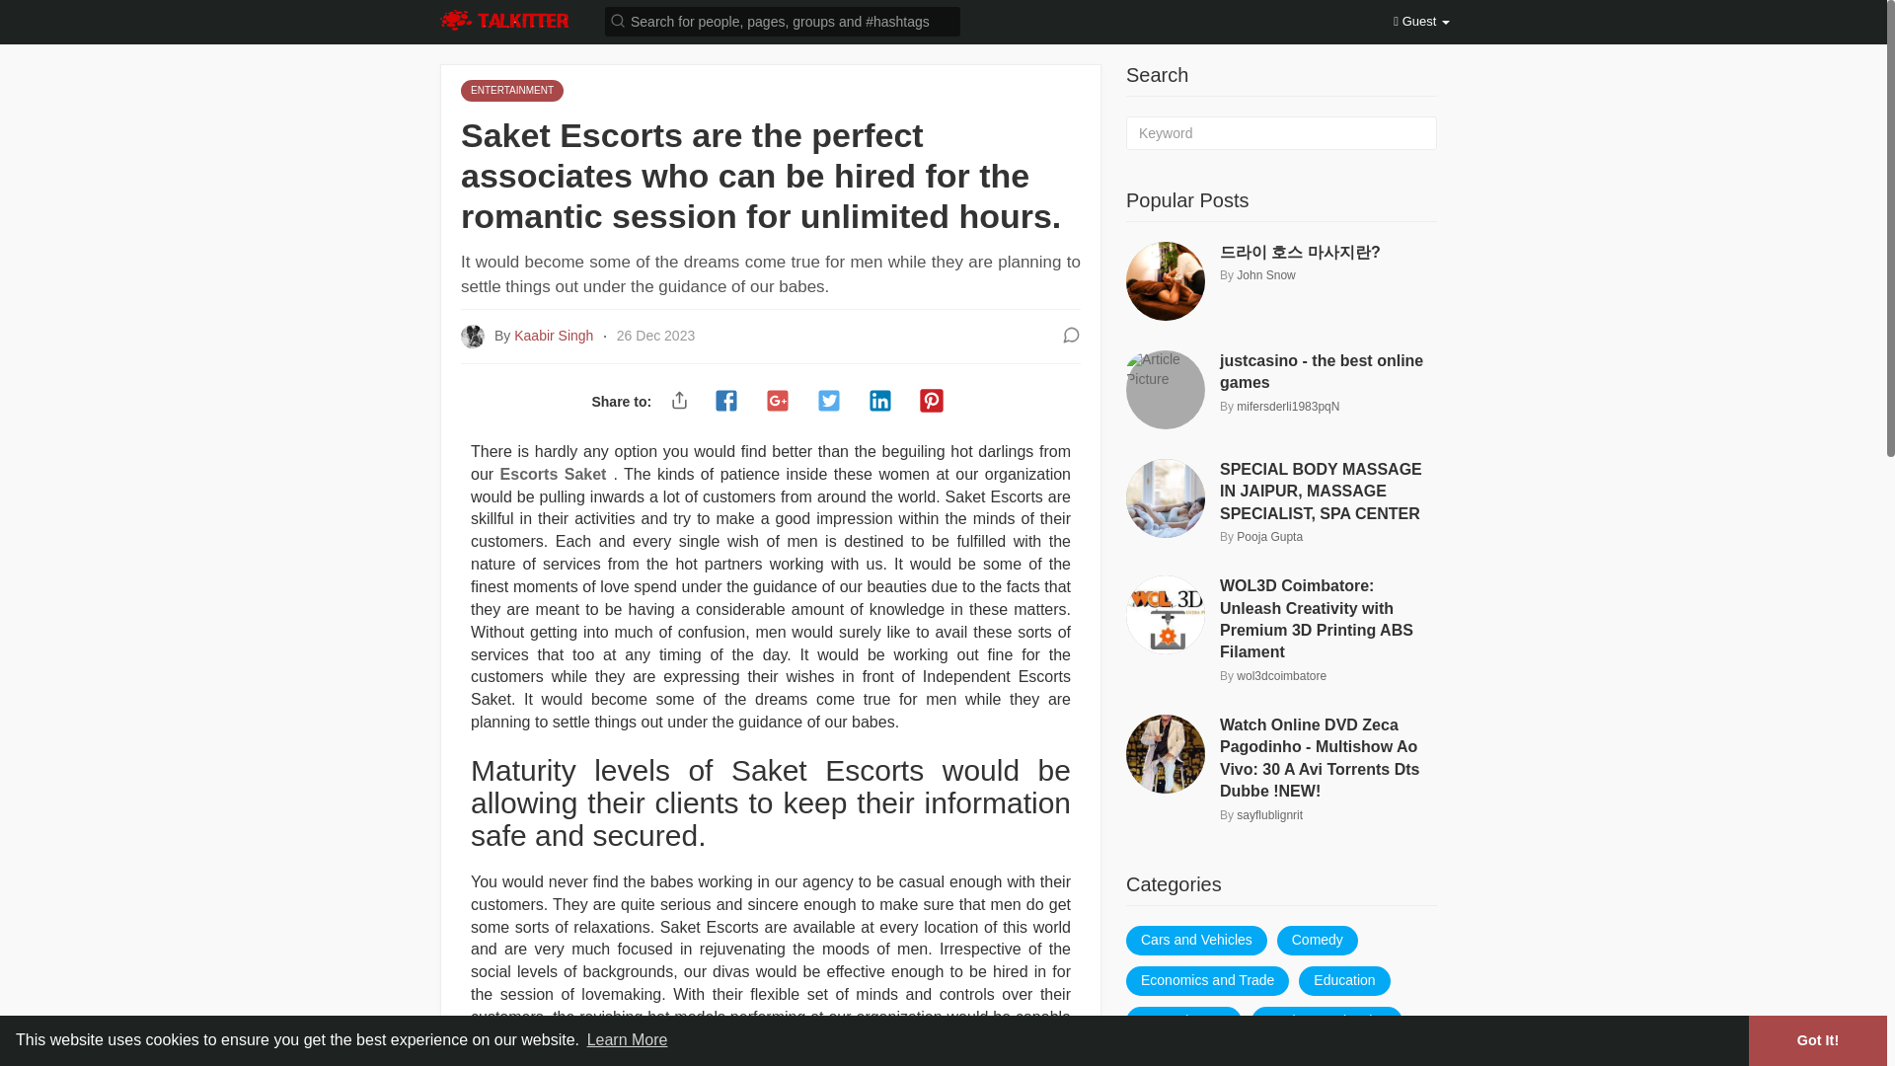 This screenshot has height=1066, width=1895. I want to click on Twitter, so click(829, 402).